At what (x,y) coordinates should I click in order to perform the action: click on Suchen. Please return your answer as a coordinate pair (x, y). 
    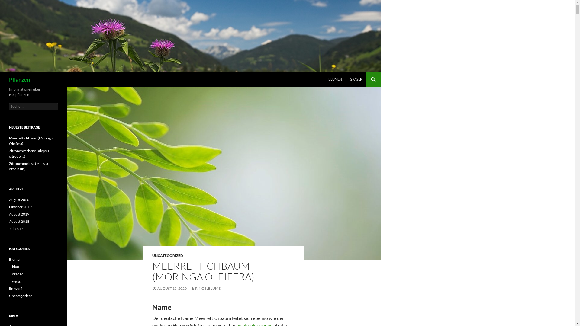
    Looking at the image, I should click on (2, 72).